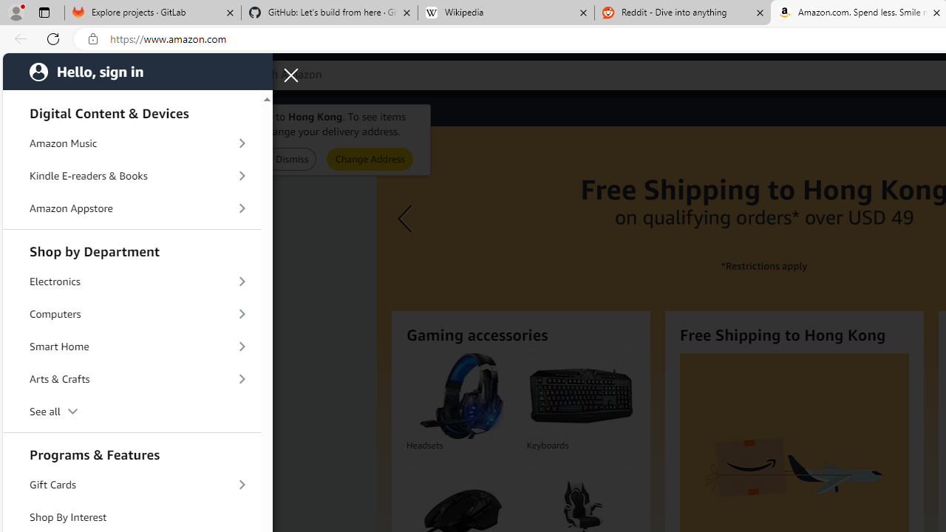 The width and height of the screenshot is (946, 532). Describe the element at coordinates (132, 313) in the screenshot. I see `Computers` at that location.